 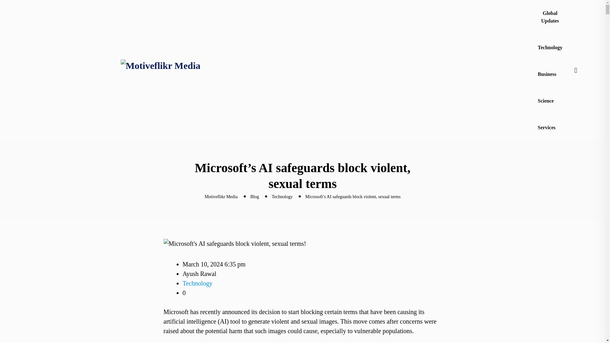 What do you see at coordinates (282, 197) in the screenshot?
I see `Technology` at bounding box center [282, 197].